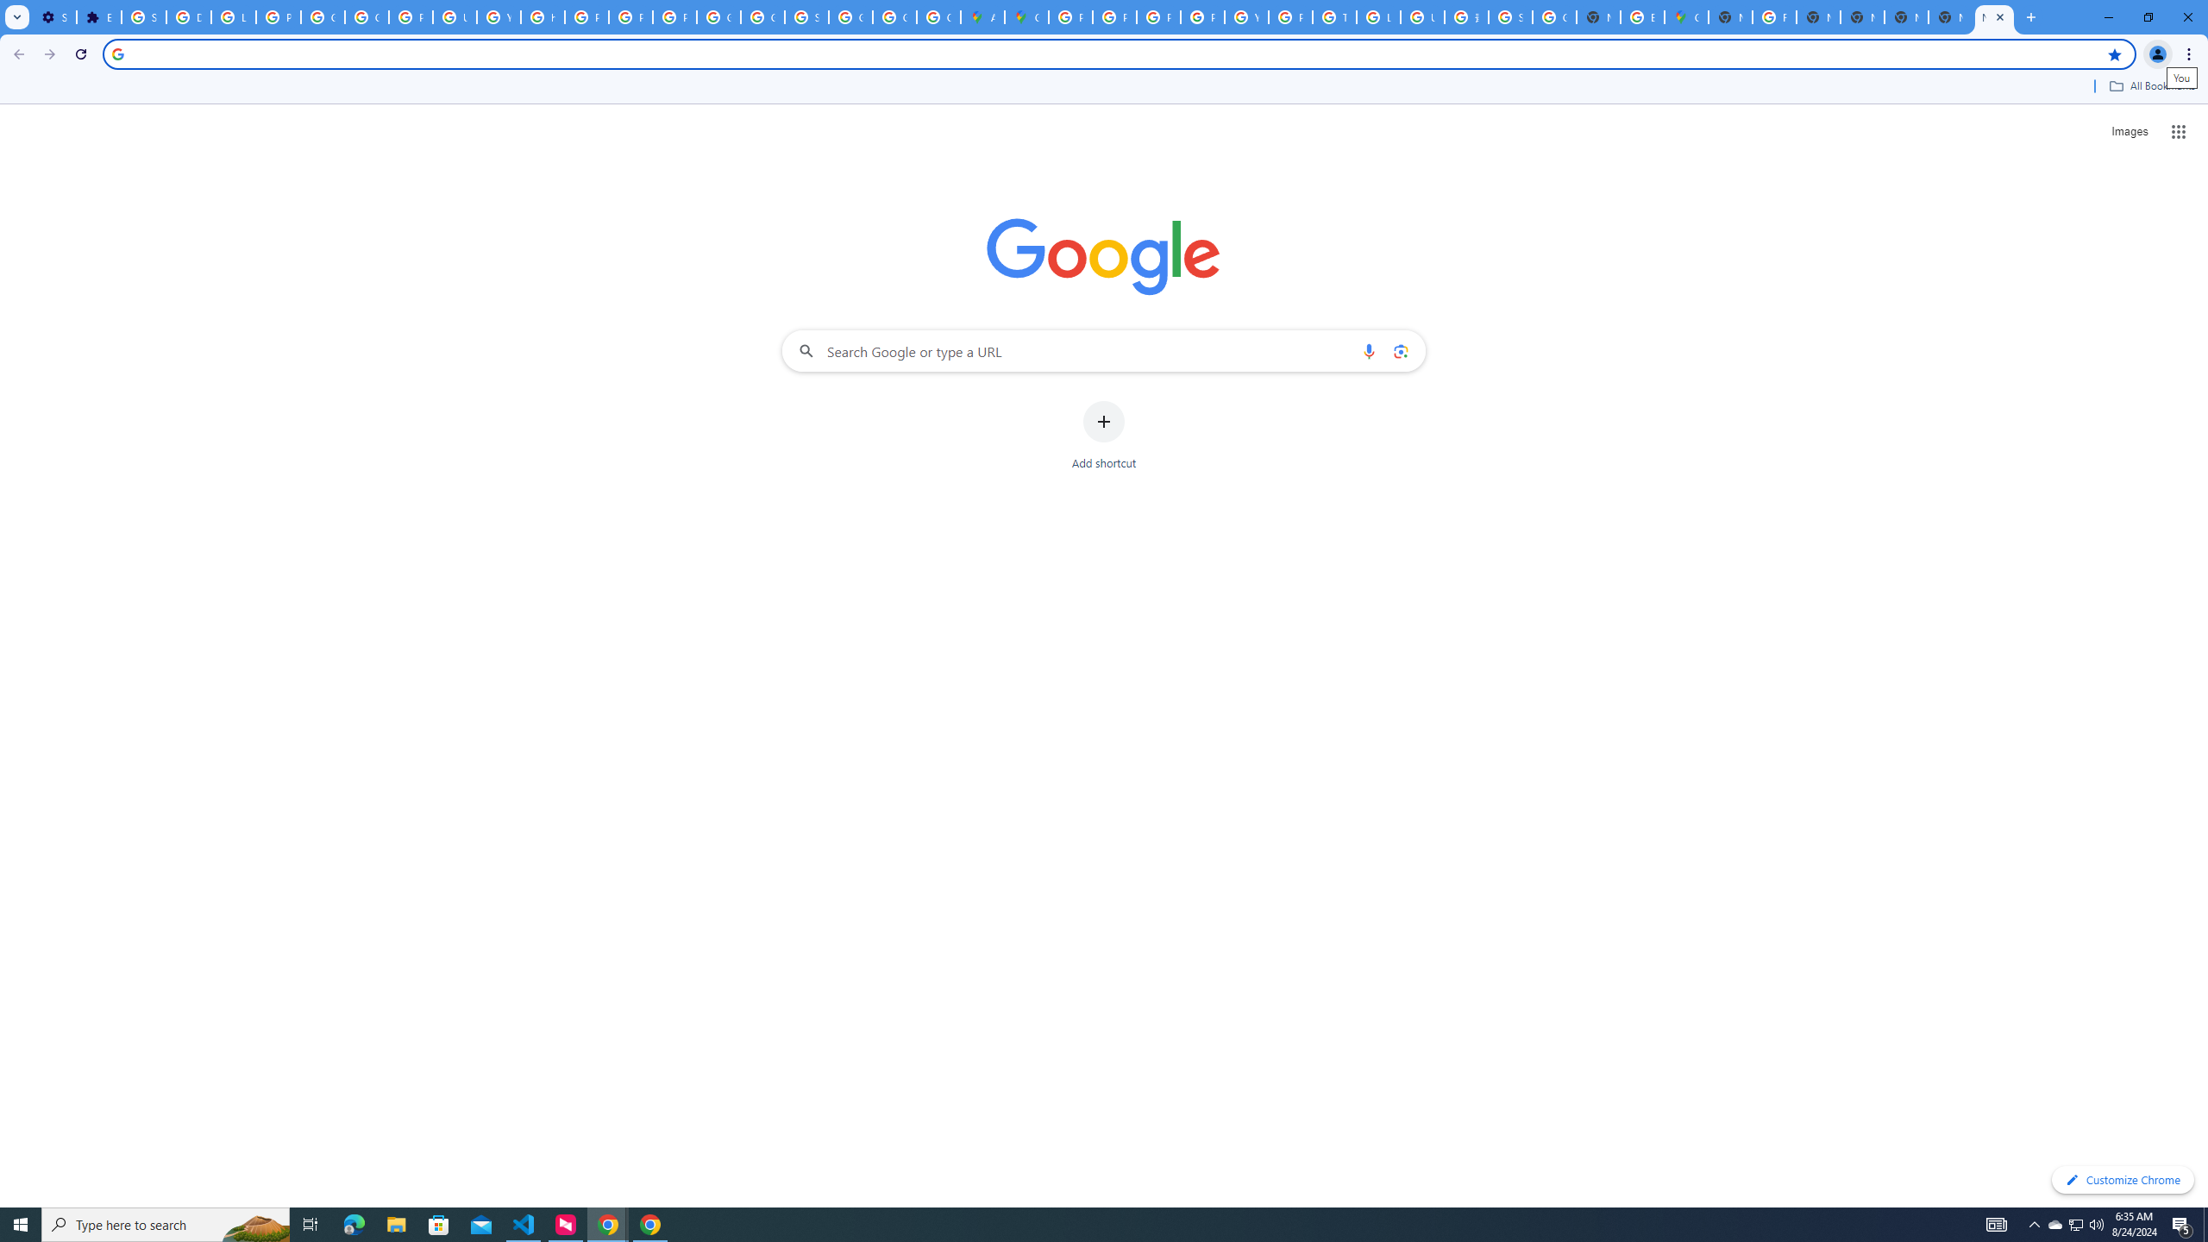 The width and height of the screenshot is (2208, 1242). What do you see at coordinates (1640, 17) in the screenshot?
I see `Explore new street-level details - Google Maps Help` at bounding box center [1640, 17].